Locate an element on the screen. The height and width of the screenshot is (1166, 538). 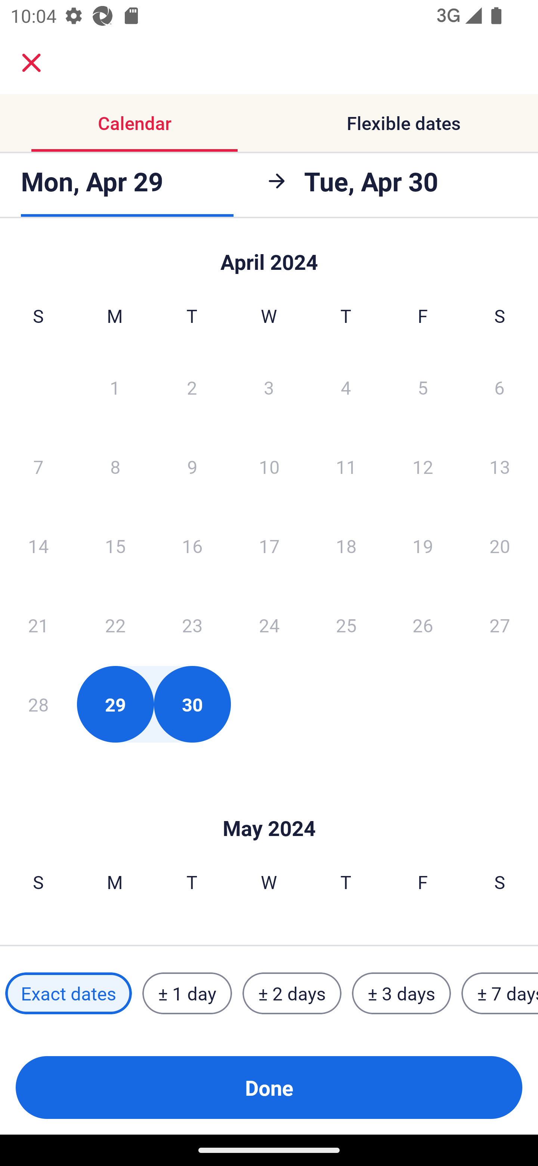
27 Saturday, April 27, 2024 is located at coordinates (500, 625).